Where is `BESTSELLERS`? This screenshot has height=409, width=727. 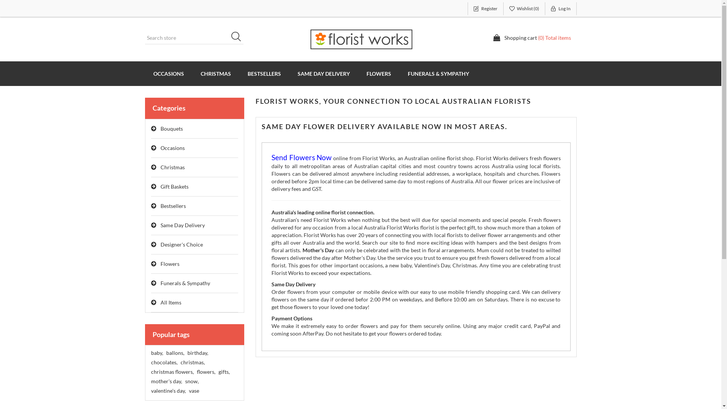
BESTSELLERS is located at coordinates (264, 73).